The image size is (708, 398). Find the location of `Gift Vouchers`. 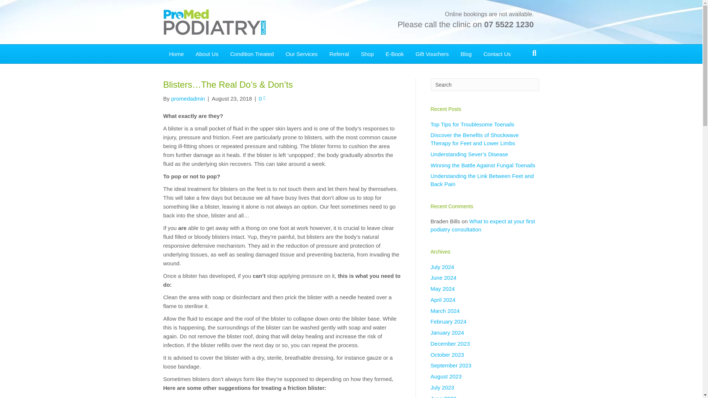

Gift Vouchers is located at coordinates (432, 54).